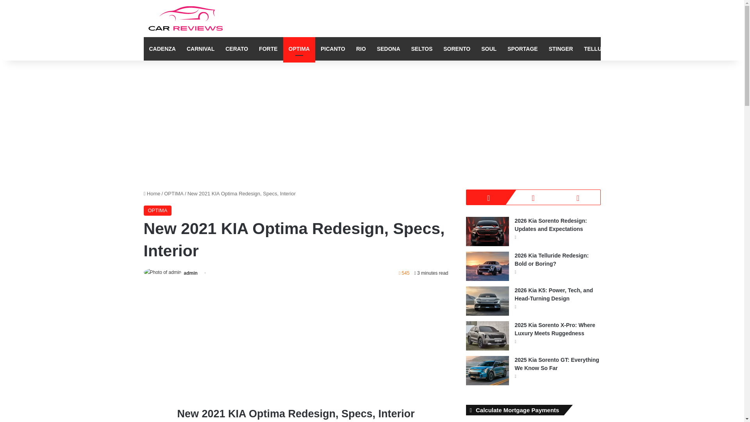  I want to click on CARNIVAL, so click(200, 49).